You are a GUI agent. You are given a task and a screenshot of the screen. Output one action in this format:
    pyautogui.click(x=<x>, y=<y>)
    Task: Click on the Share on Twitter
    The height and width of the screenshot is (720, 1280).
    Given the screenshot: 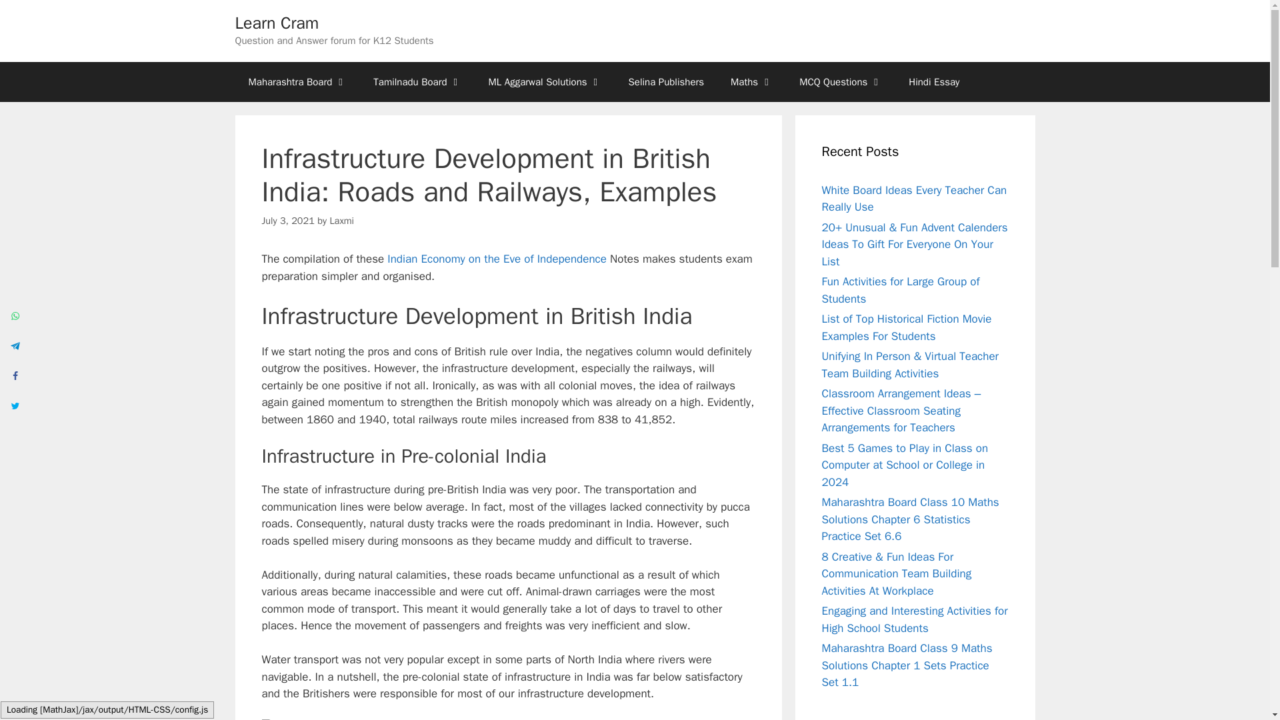 What is the action you would take?
    pyautogui.click(x=15, y=405)
    